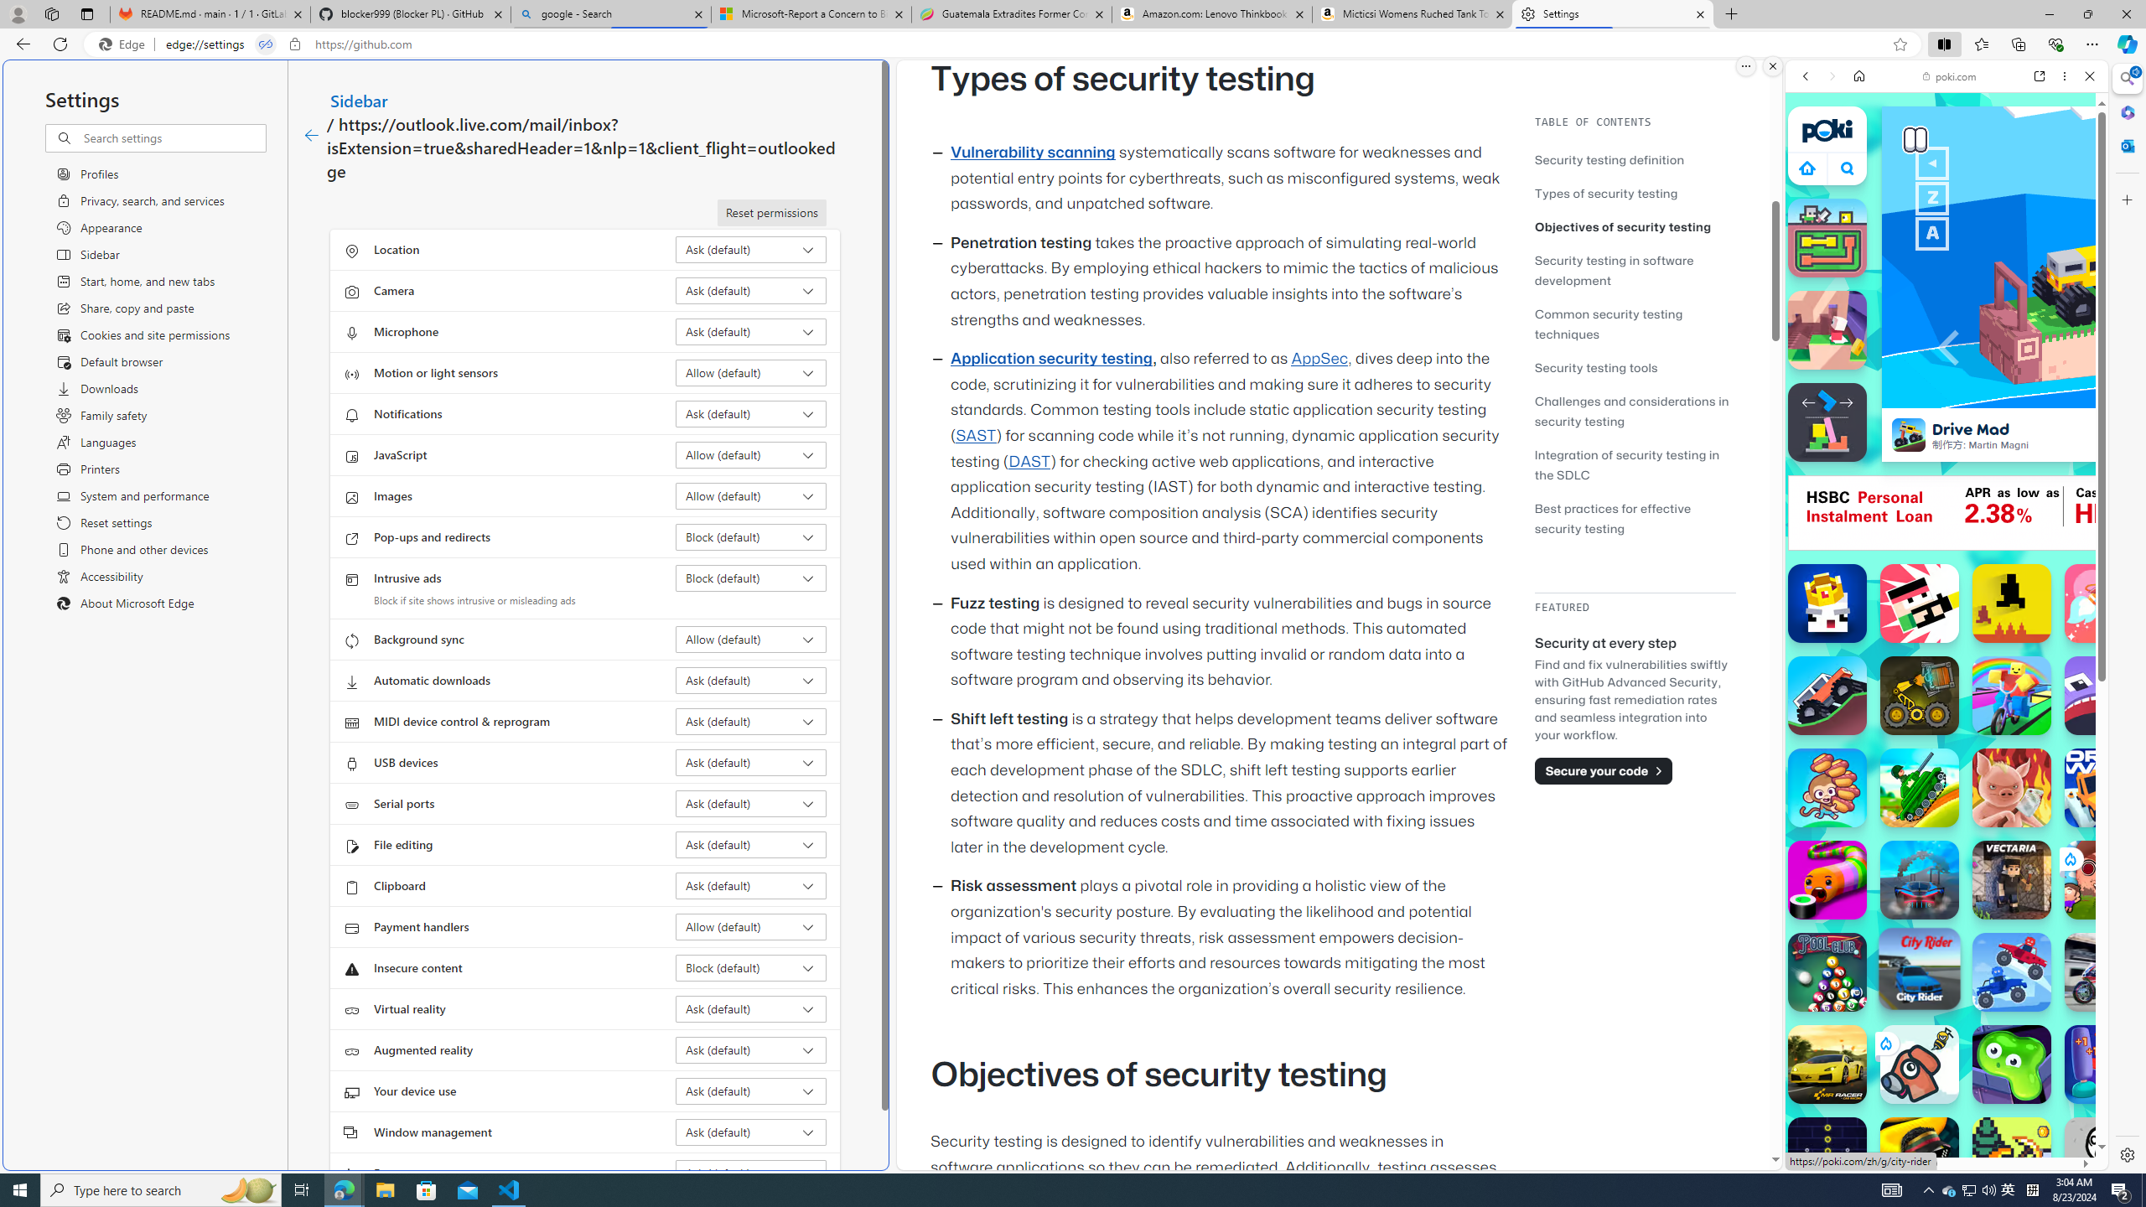  What do you see at coordinates (2012, 787) in the screenshot?
I see `Iron Snout Iron Snout` at bounding box center [2012, 787].